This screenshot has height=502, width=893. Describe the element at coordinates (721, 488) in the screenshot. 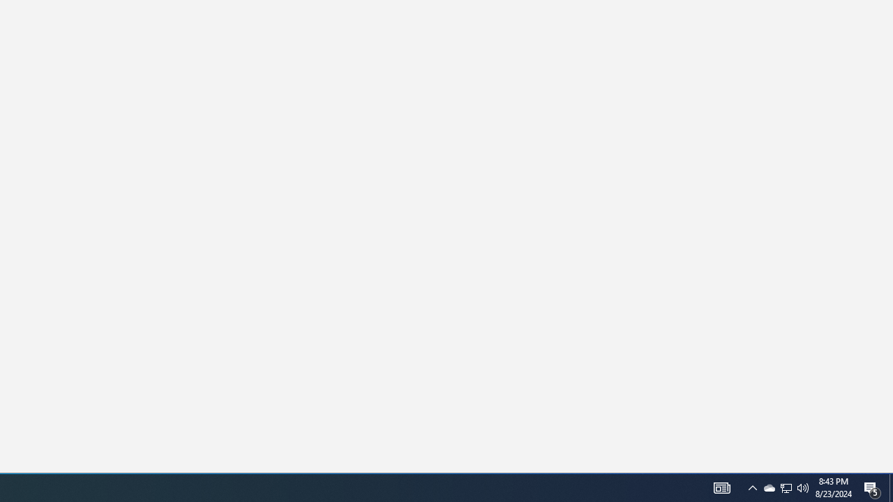

I see `Action Center, 5 new notifications` at that location.